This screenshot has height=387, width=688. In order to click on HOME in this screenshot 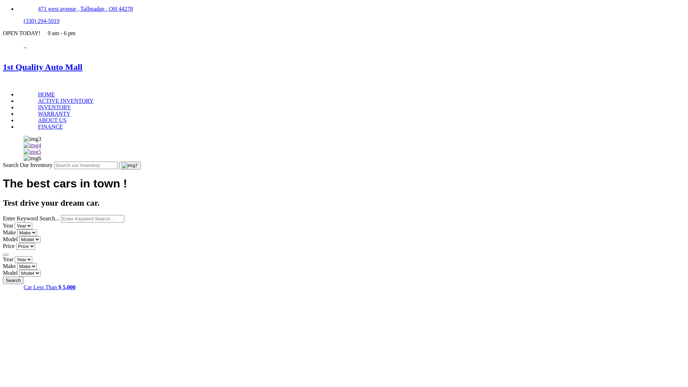, I will do `click(47, 95)`.